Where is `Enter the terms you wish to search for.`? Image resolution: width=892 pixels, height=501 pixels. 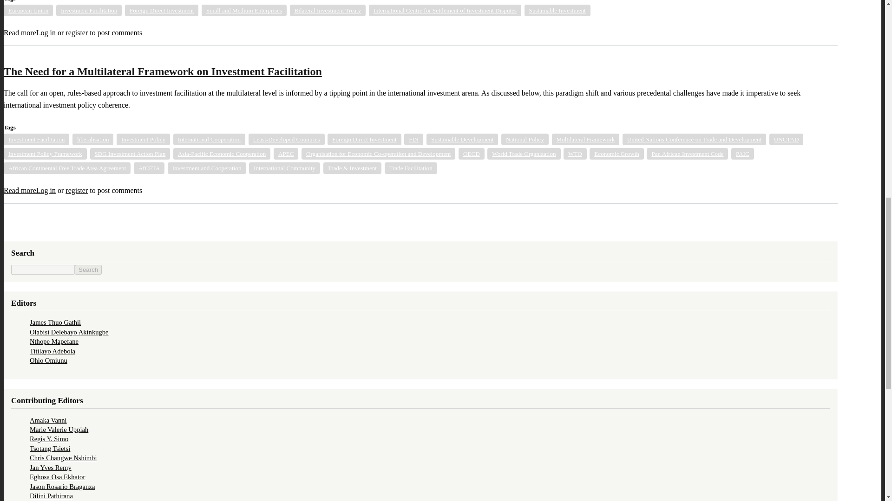 Enter the terms you wish to search for. is located at coordinates (43, 270).